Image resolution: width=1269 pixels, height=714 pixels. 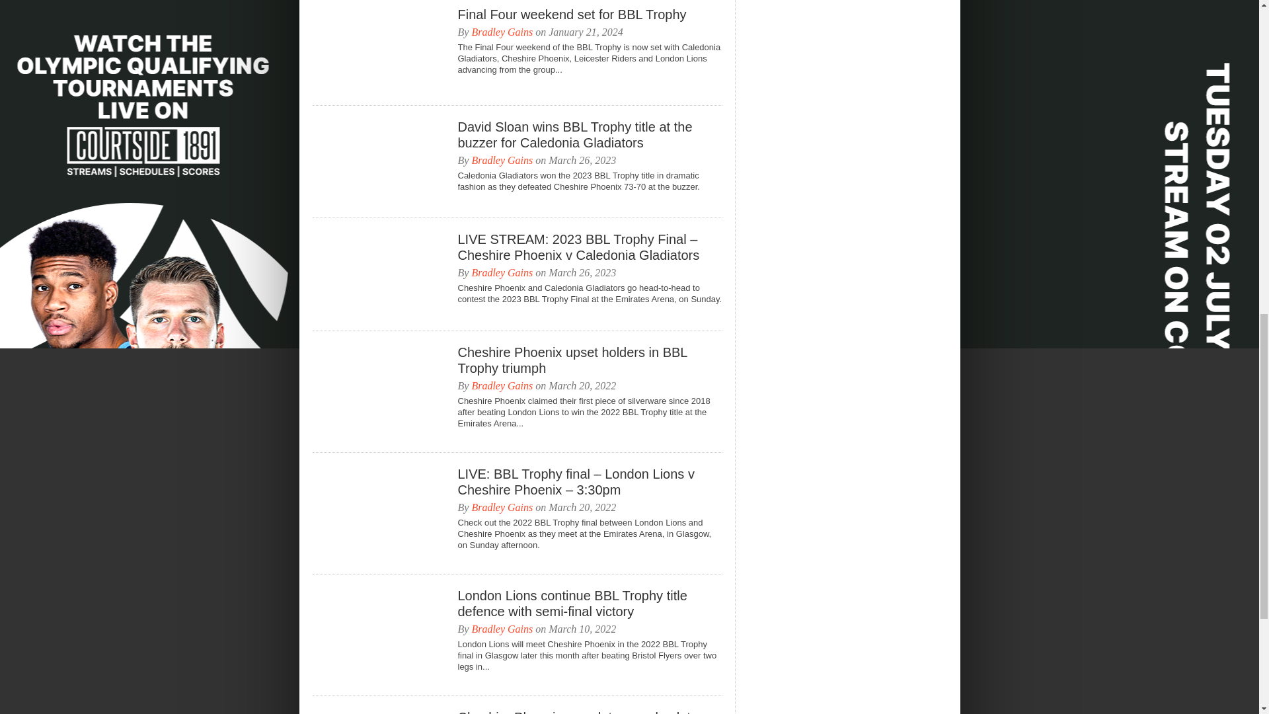 What do you see at coordinates (502, 385) in the screenshot?
I see `Posts by Bradley Gains` at bounding box center [502, 385].